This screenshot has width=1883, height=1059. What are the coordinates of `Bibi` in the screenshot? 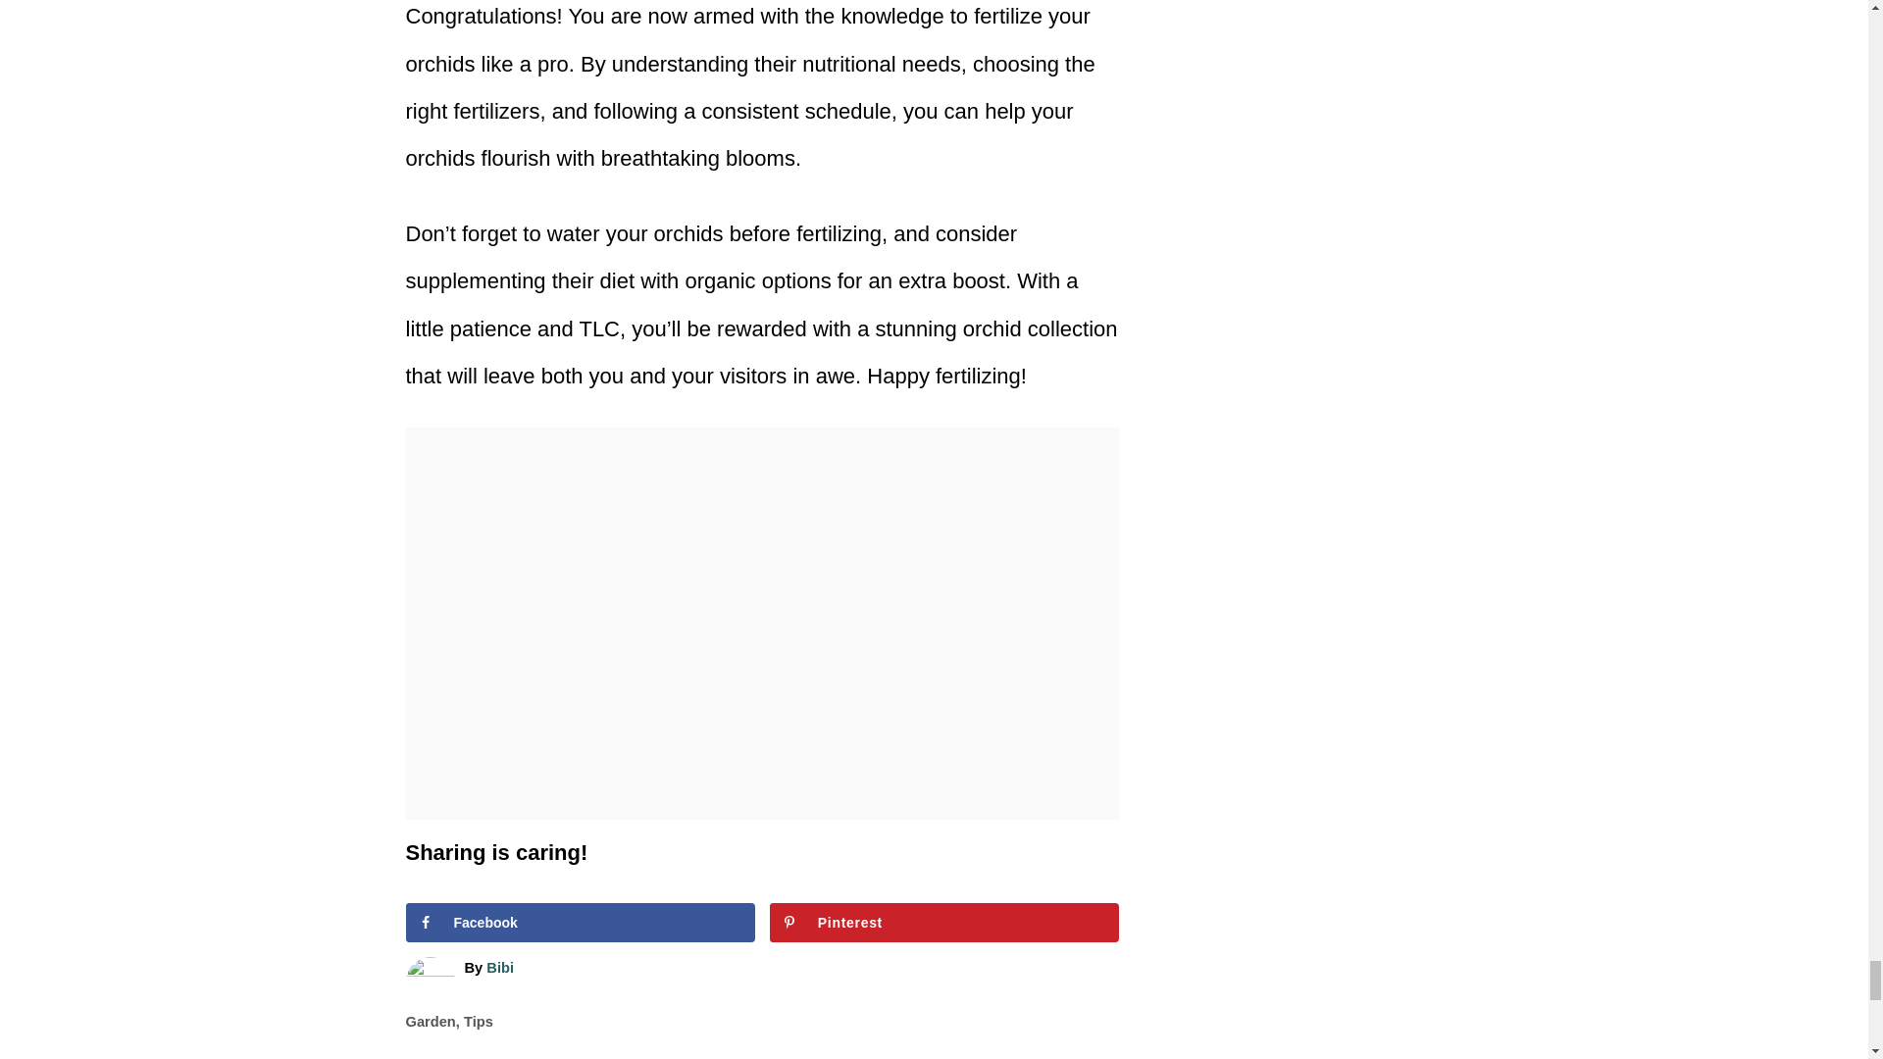 It's located at (500, 967).